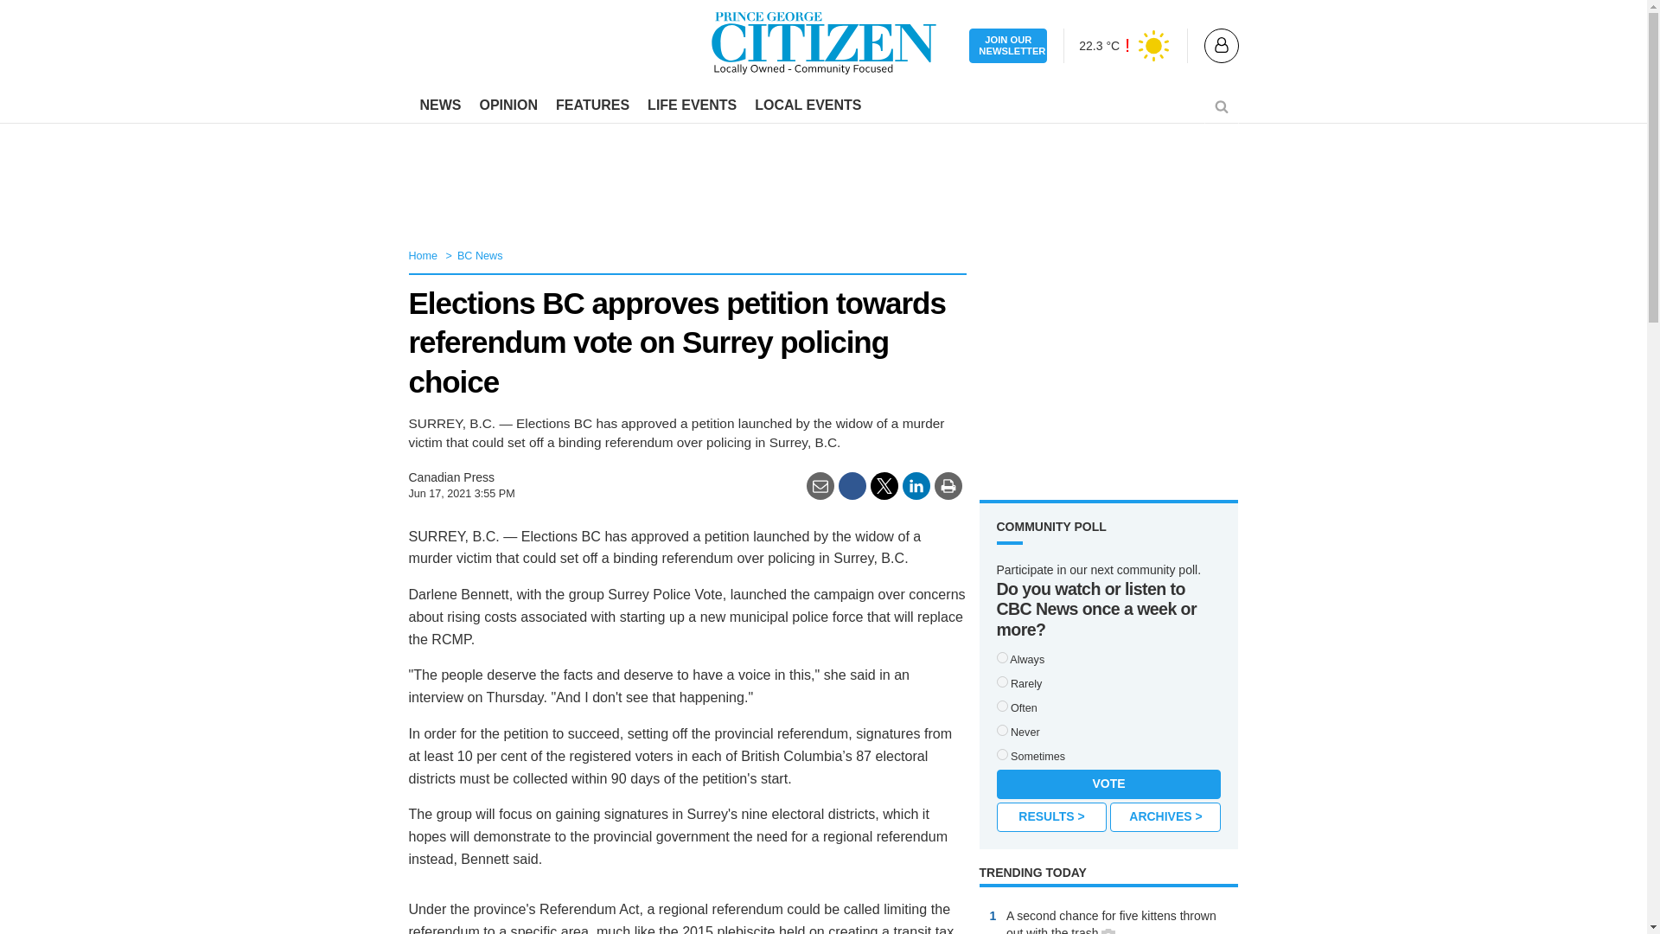 The width and height of the screenshot is (1660, 934). I want to click on OPINION, so click(508, 106).